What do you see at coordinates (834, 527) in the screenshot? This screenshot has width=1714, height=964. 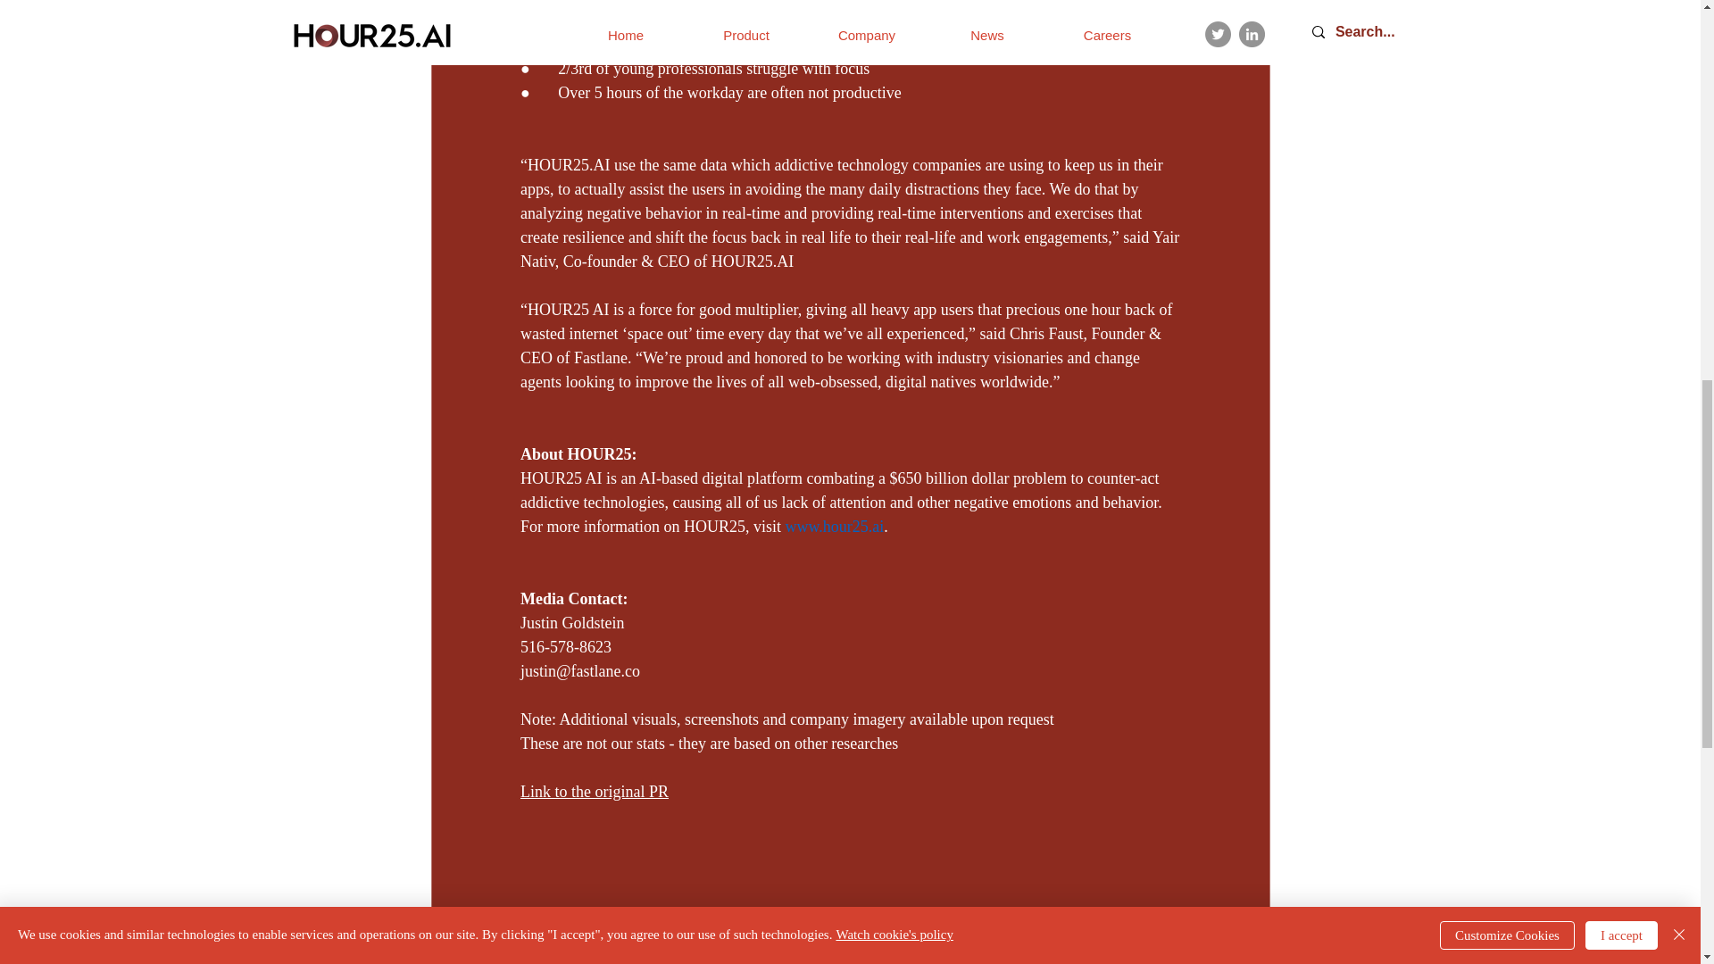 I see `www.hour25.ai` at bounding box center [834, 527].